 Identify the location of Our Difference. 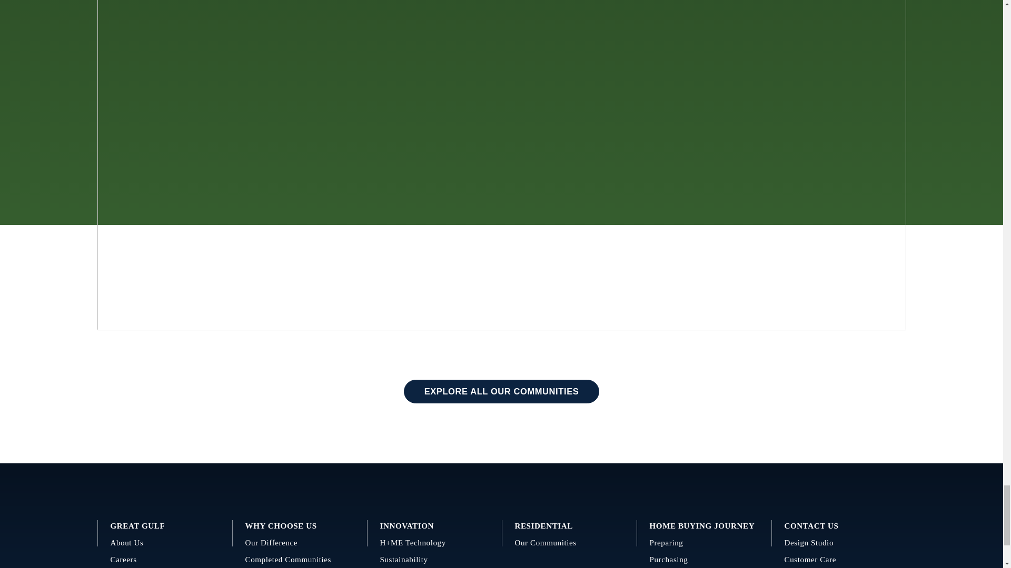
(300, 543).